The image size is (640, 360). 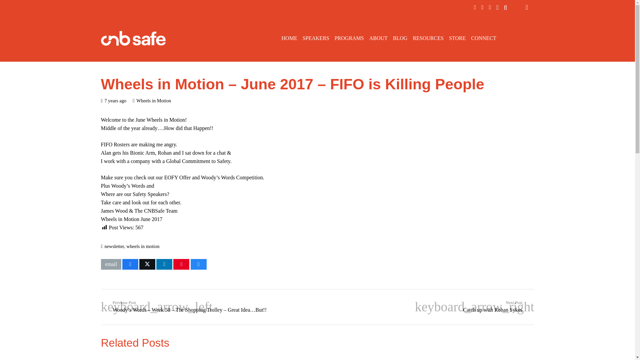 What do you see at coordinates (199, 264) in the screenshot?
I see `Share this` at bounding box center [199, 264].